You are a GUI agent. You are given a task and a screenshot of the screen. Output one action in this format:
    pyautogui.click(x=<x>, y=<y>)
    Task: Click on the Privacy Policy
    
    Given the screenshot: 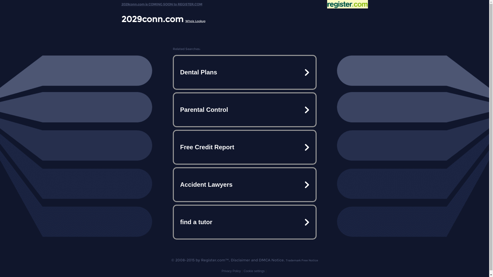 What is the action you would take?
    pyautogui.click(x=231, y=271)
    